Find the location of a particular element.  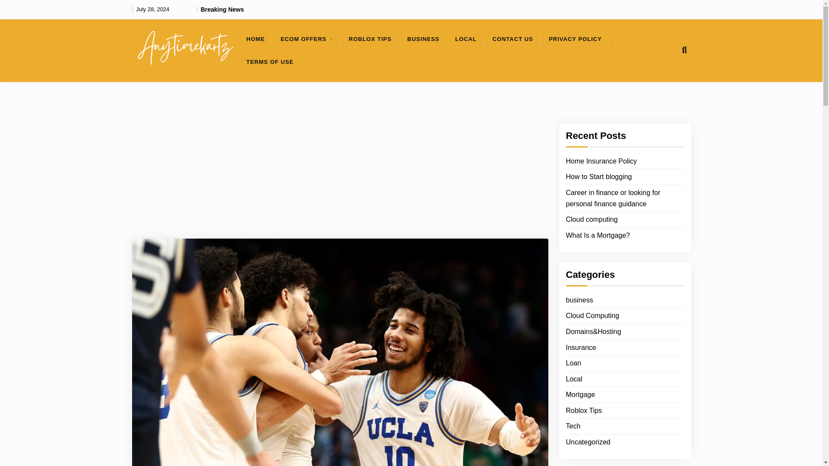

Cloud computing is located at coordinates (592, 219).